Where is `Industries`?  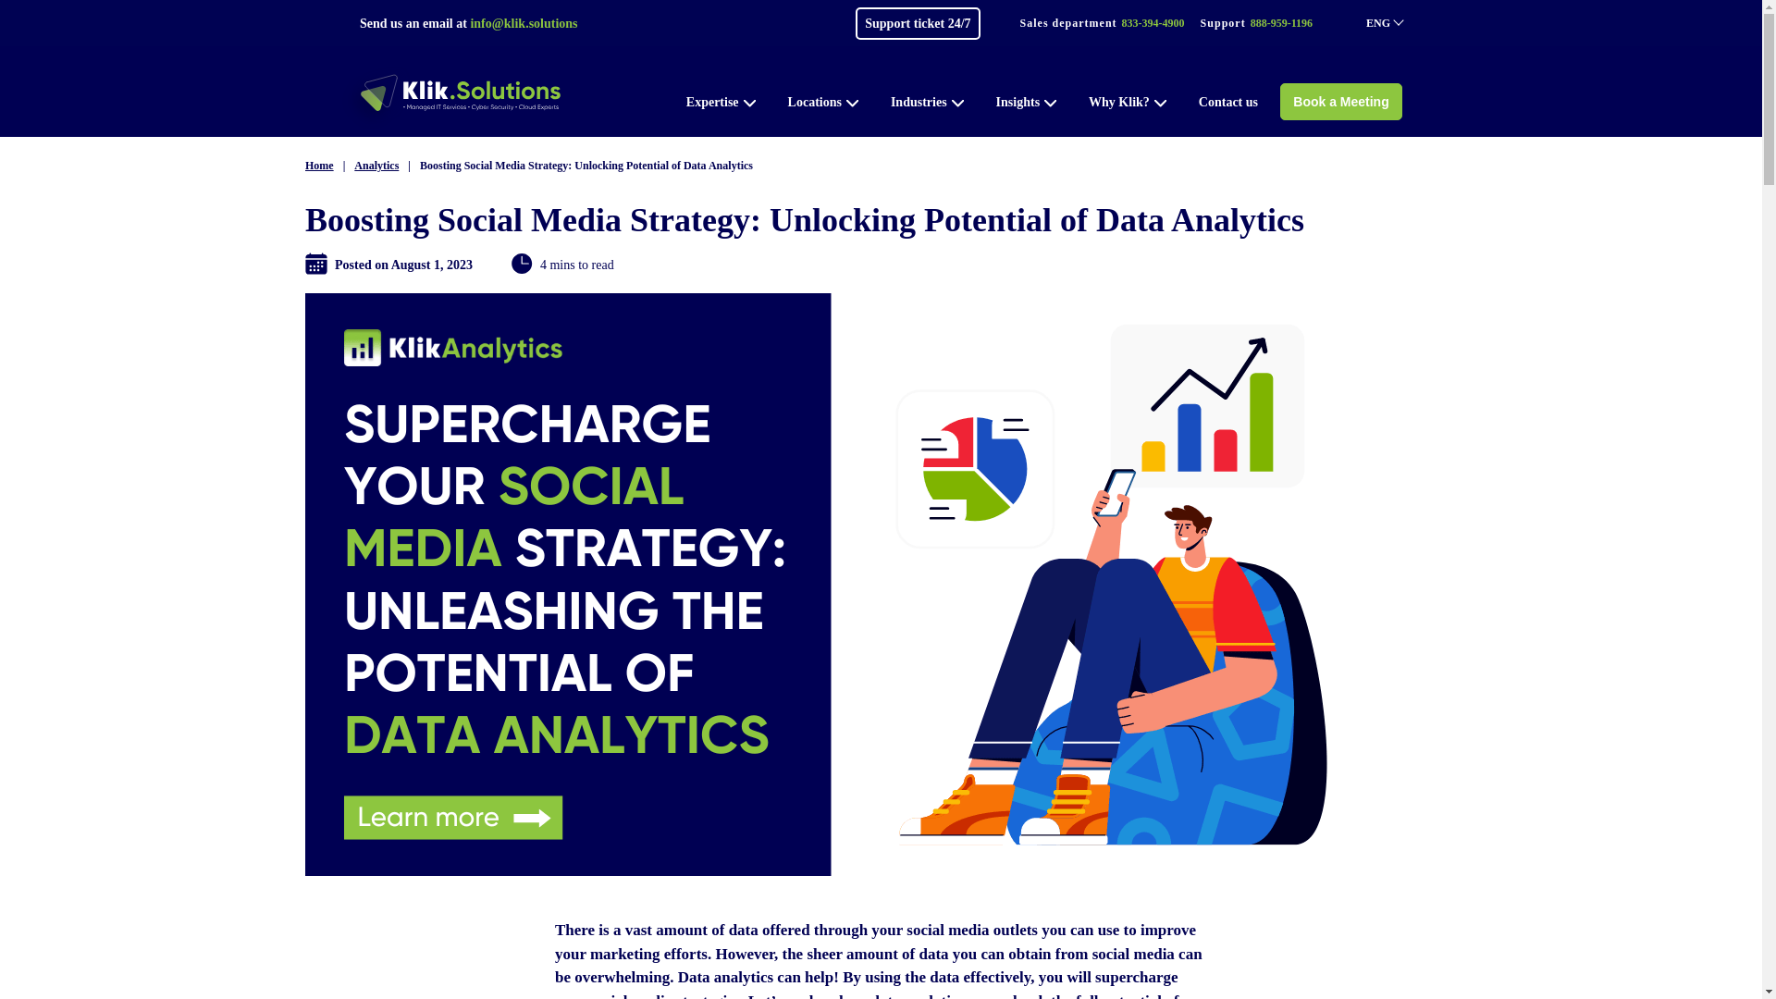
Industries is located at coordinates (927, 102).